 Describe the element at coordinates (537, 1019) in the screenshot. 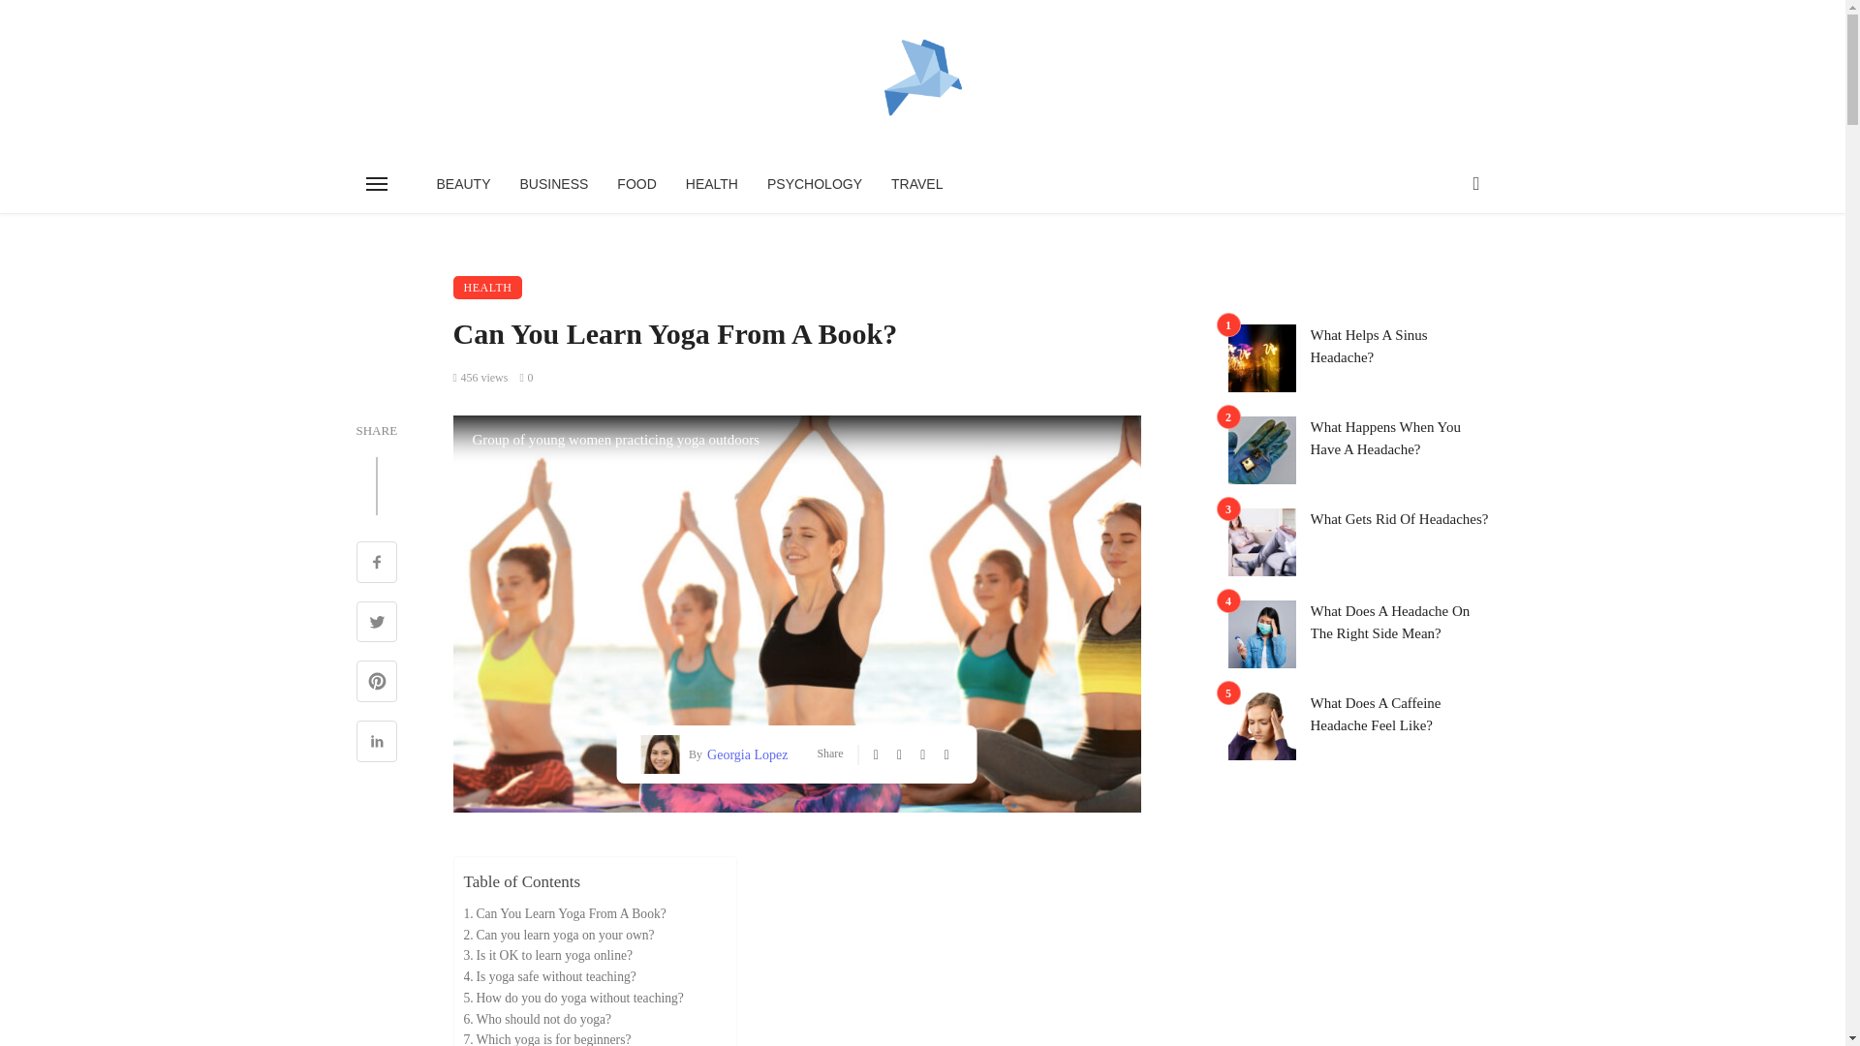

I see `Who should not do yoga?` at that location.